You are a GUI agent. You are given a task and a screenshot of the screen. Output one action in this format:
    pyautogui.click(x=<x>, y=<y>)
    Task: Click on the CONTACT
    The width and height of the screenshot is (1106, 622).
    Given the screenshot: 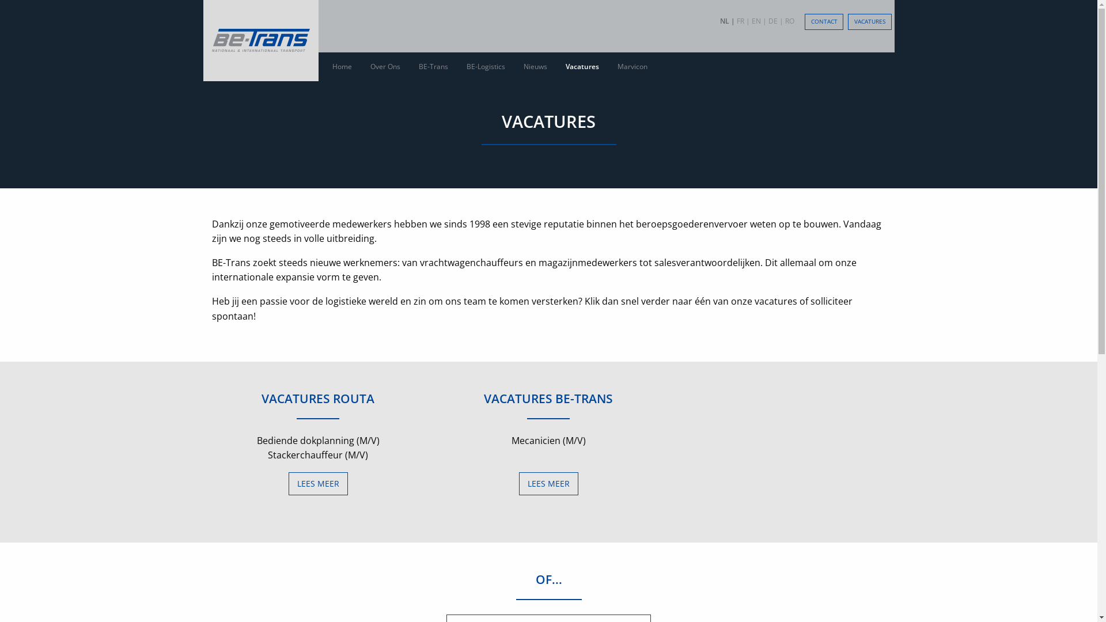 What is the action you would take?
    pyautogui.click(x=824, y=22)
    